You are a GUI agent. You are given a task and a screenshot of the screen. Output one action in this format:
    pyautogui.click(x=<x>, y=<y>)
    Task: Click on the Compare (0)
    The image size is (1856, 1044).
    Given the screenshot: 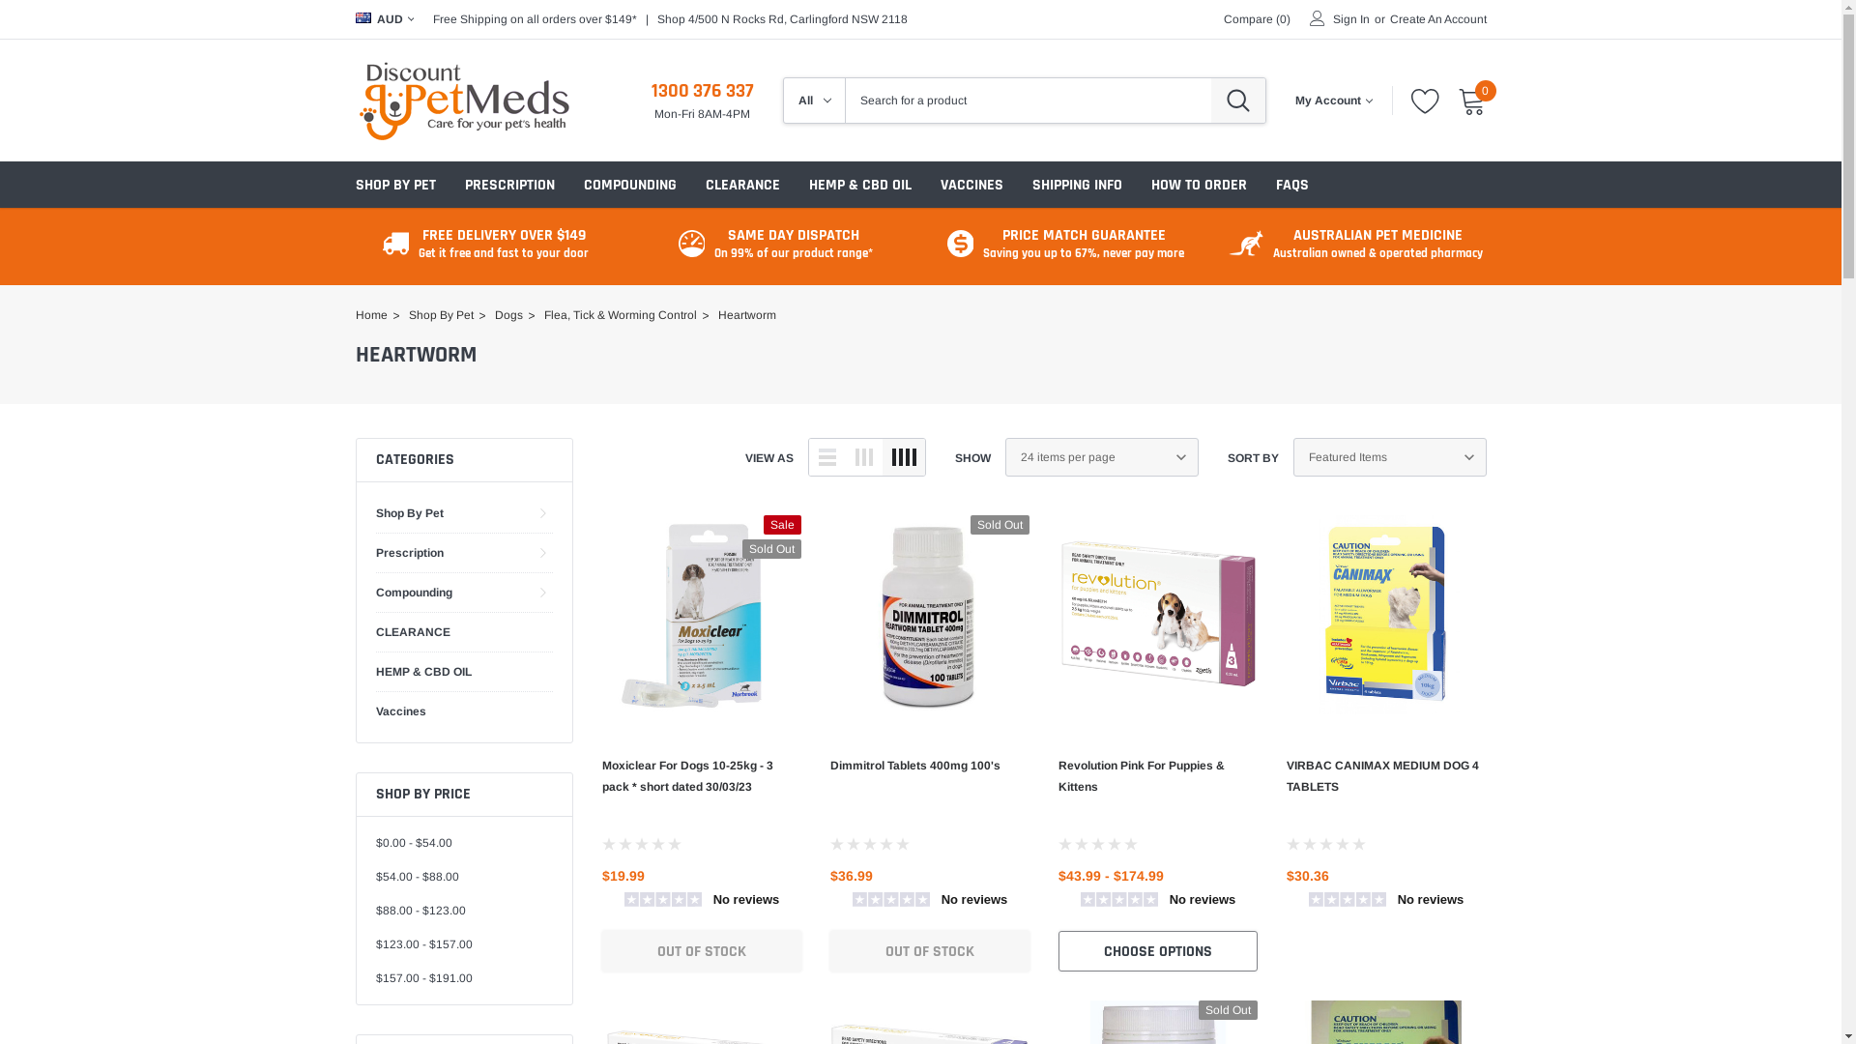 What is the action you would take?
    pyautogui.click(x=1257, y=19)
    